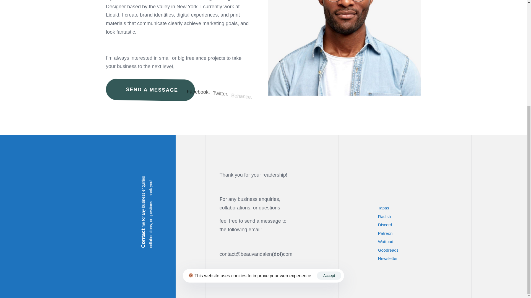 The height and width of the screenshot is (298, 531). What do you see at coordinates (150, 89) in the screenshot?
I see `Facebook.` at bounding box center [150, 89].